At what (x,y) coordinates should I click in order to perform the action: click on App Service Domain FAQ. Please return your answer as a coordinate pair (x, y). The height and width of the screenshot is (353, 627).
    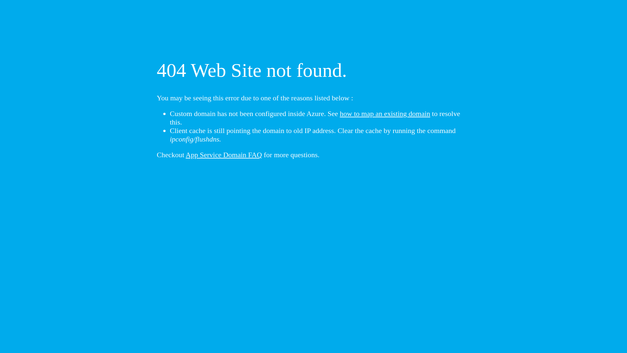
    Looking at the image, I should click on (224, 155).